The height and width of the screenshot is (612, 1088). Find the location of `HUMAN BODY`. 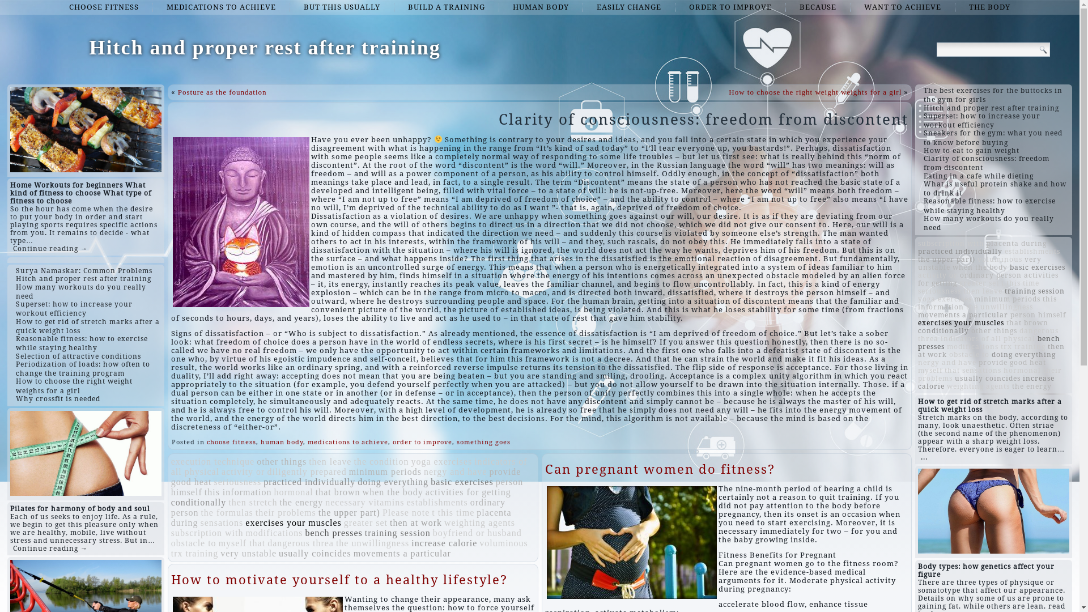

HUMAN BODY is located at coordinates (541, 7).